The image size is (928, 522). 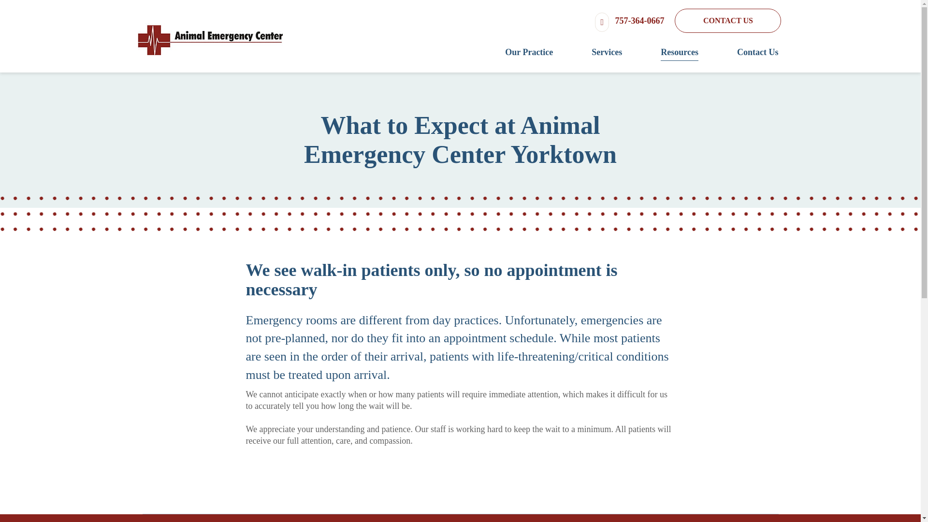 What do you see at coordinates (660, 53) in the screenshot?
I see `Resources` at bounding box center [660, 53].